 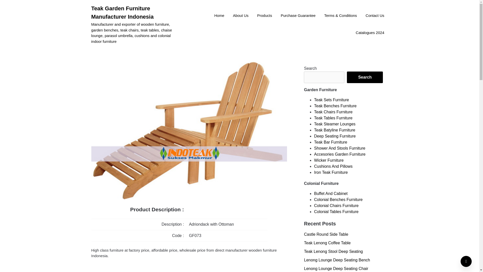 What do you see at coordinates (264, 16) in the screenshot?
I see `Products` at bounding box center [264, 16].